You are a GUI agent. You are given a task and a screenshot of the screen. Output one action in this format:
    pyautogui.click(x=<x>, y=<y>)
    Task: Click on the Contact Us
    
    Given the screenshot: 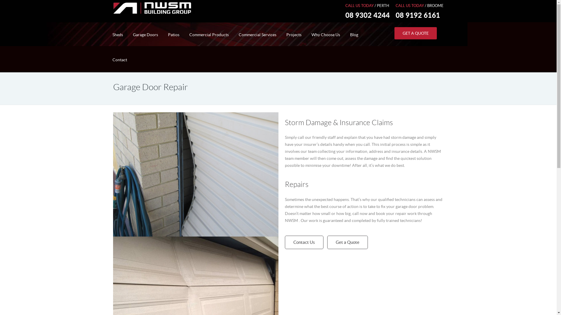 What is the action you would take?
    pyautogui.click(x=304, y=242)
    